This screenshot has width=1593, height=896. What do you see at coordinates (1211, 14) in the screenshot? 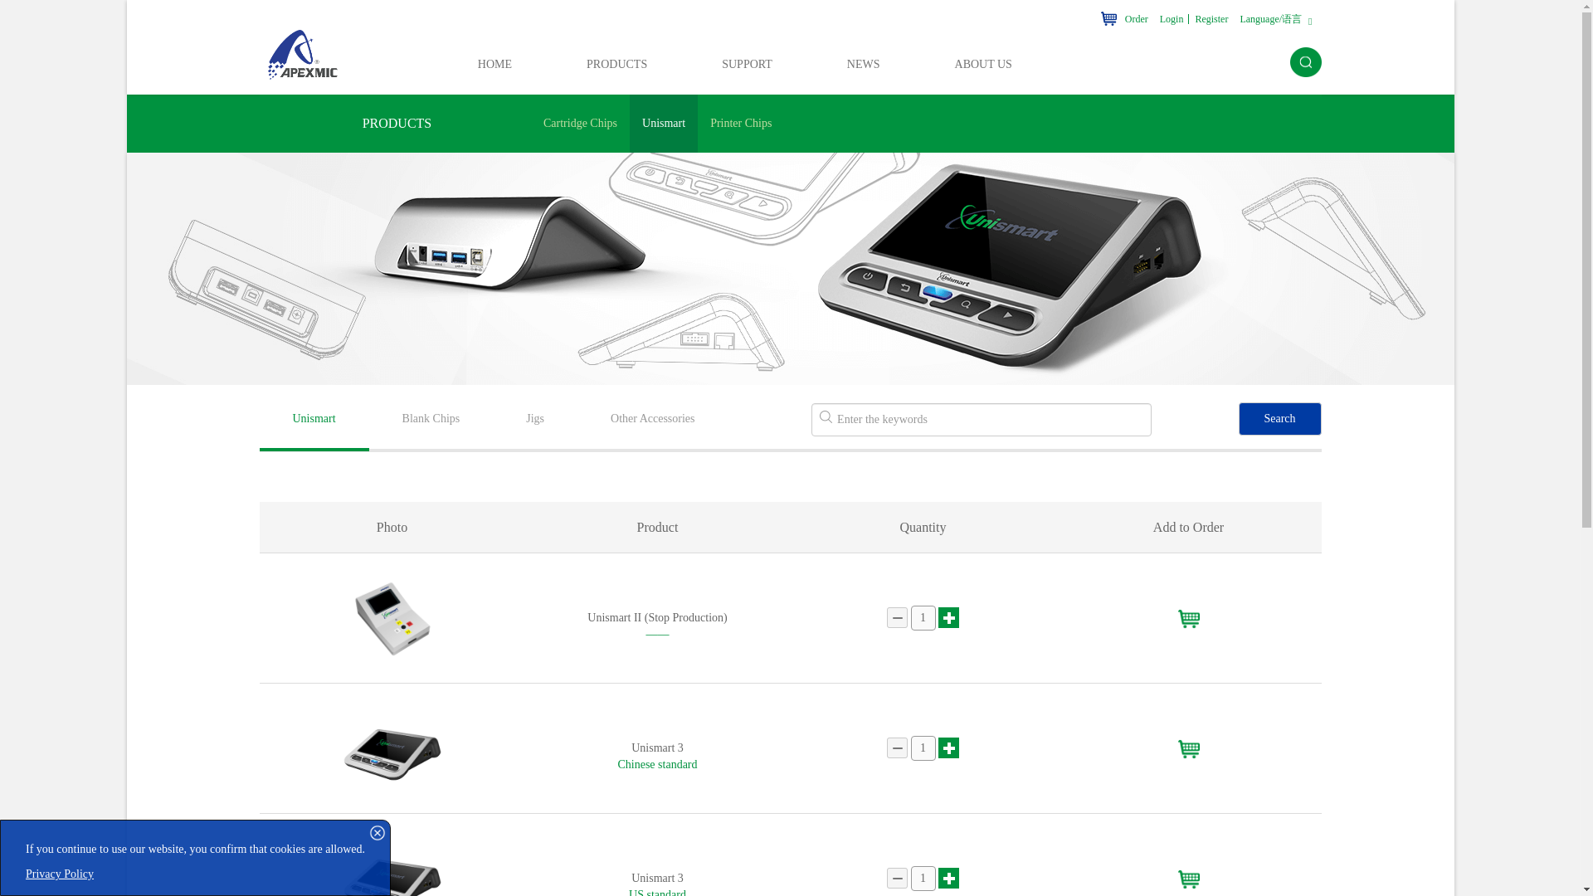
I see `Register` at bounding box center [1211, 14].